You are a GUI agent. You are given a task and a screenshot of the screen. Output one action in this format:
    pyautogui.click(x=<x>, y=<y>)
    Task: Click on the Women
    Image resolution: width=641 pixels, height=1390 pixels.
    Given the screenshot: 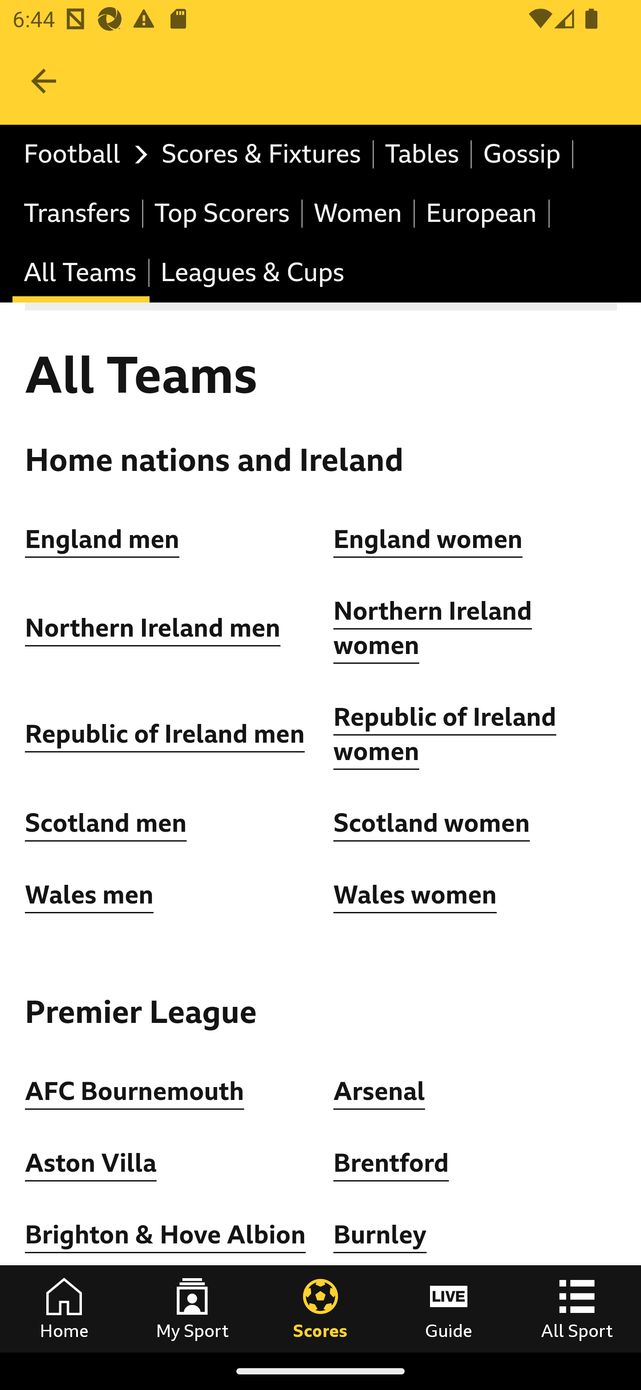 What is the action you would take?
    pyautogui.click(x=359, y=213)
    